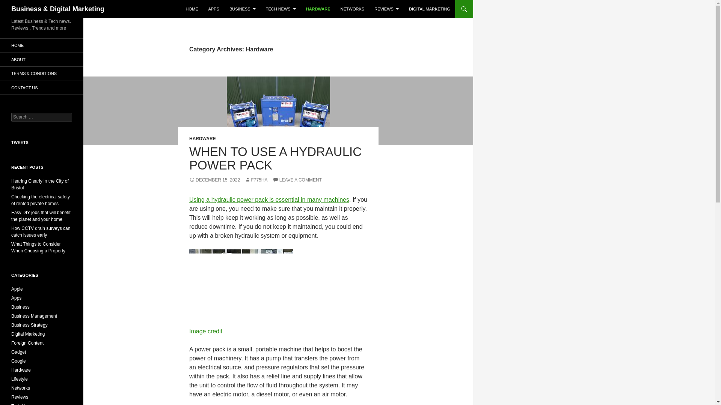 The height and width of the screenshot is (405, 721). What do you see at coordinates (386, 9) in the screenshot?
I see `REVIEWS` at bounding box center [386, 9].